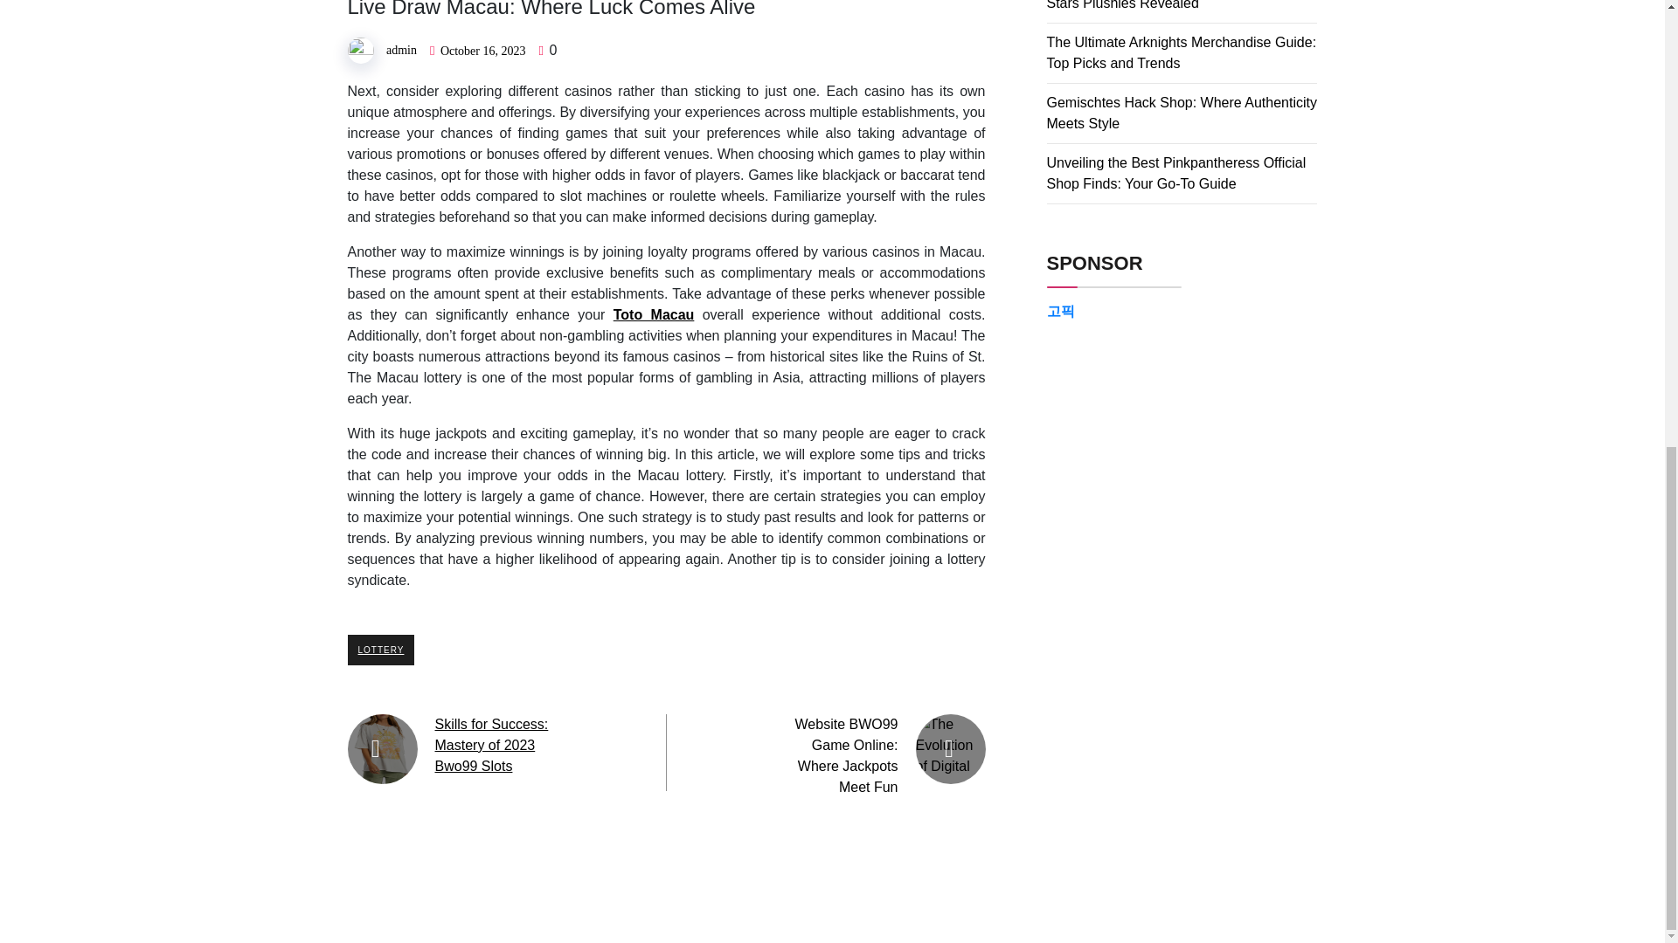  I want to click on Website BWO99 Game Online: Where Jackpots Meet Fun, so click(846, 754).